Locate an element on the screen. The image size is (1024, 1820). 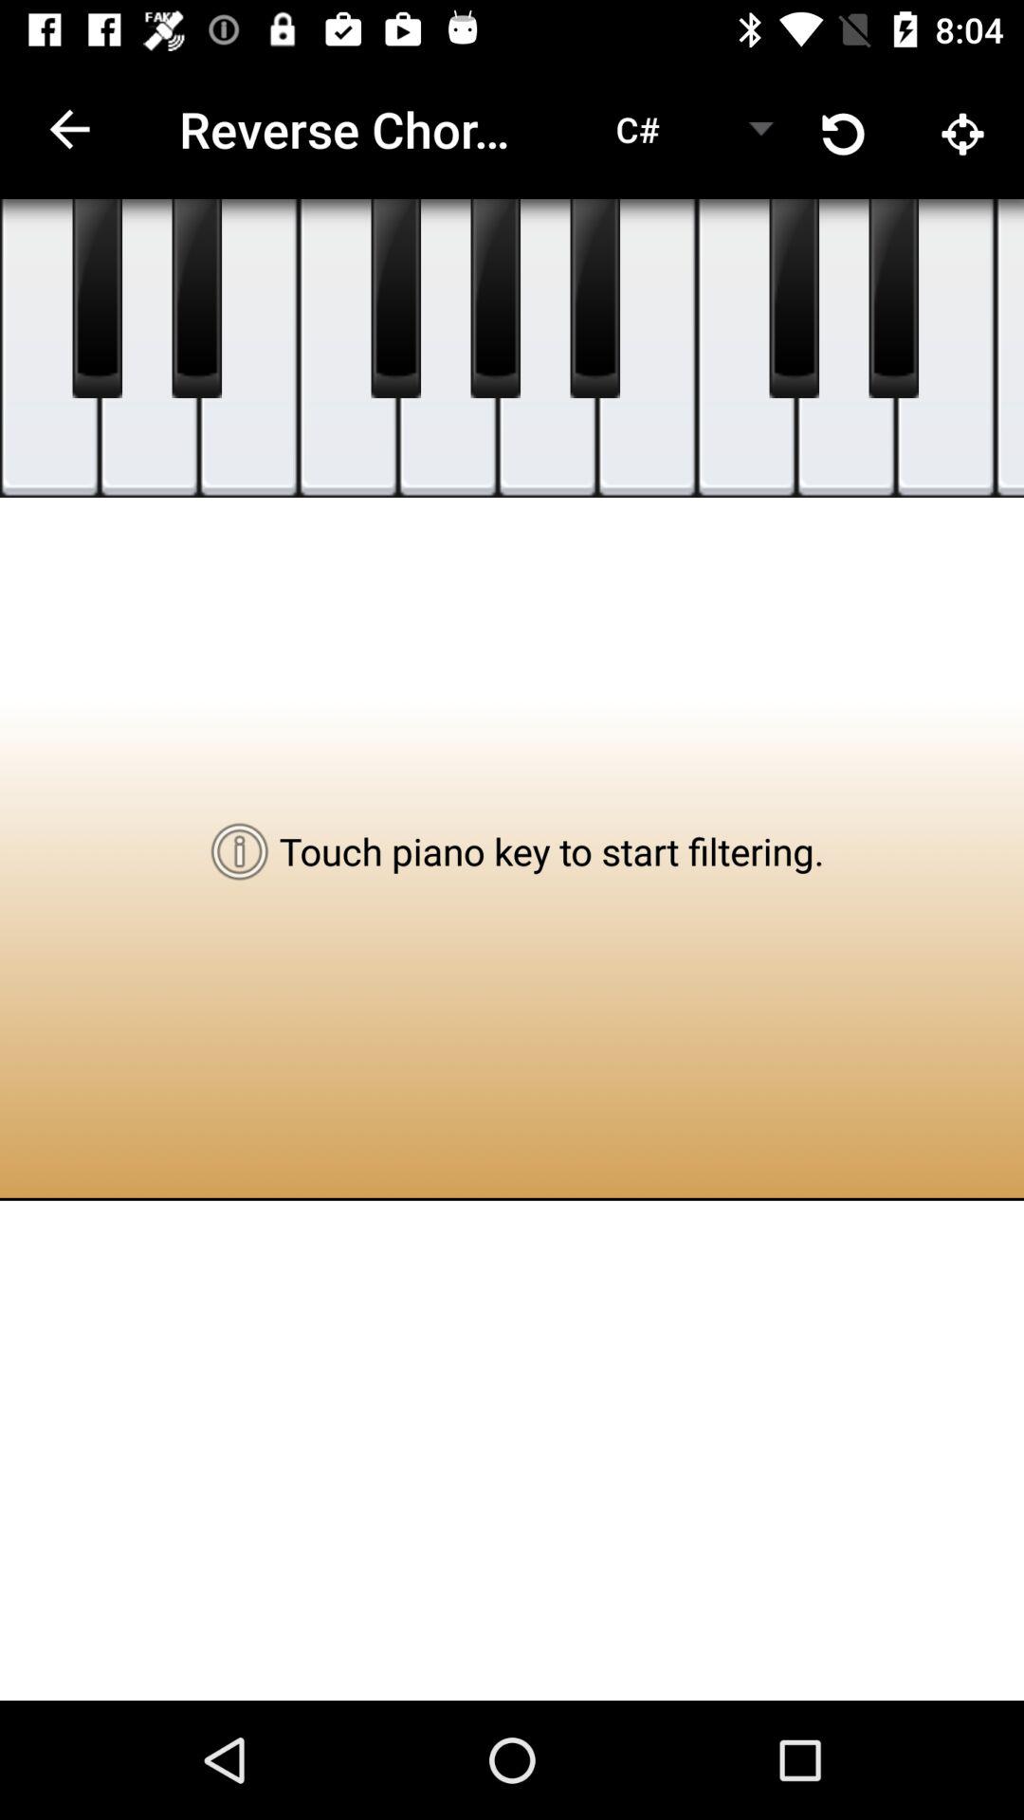
select piano key is located at coordinates (946, 349).